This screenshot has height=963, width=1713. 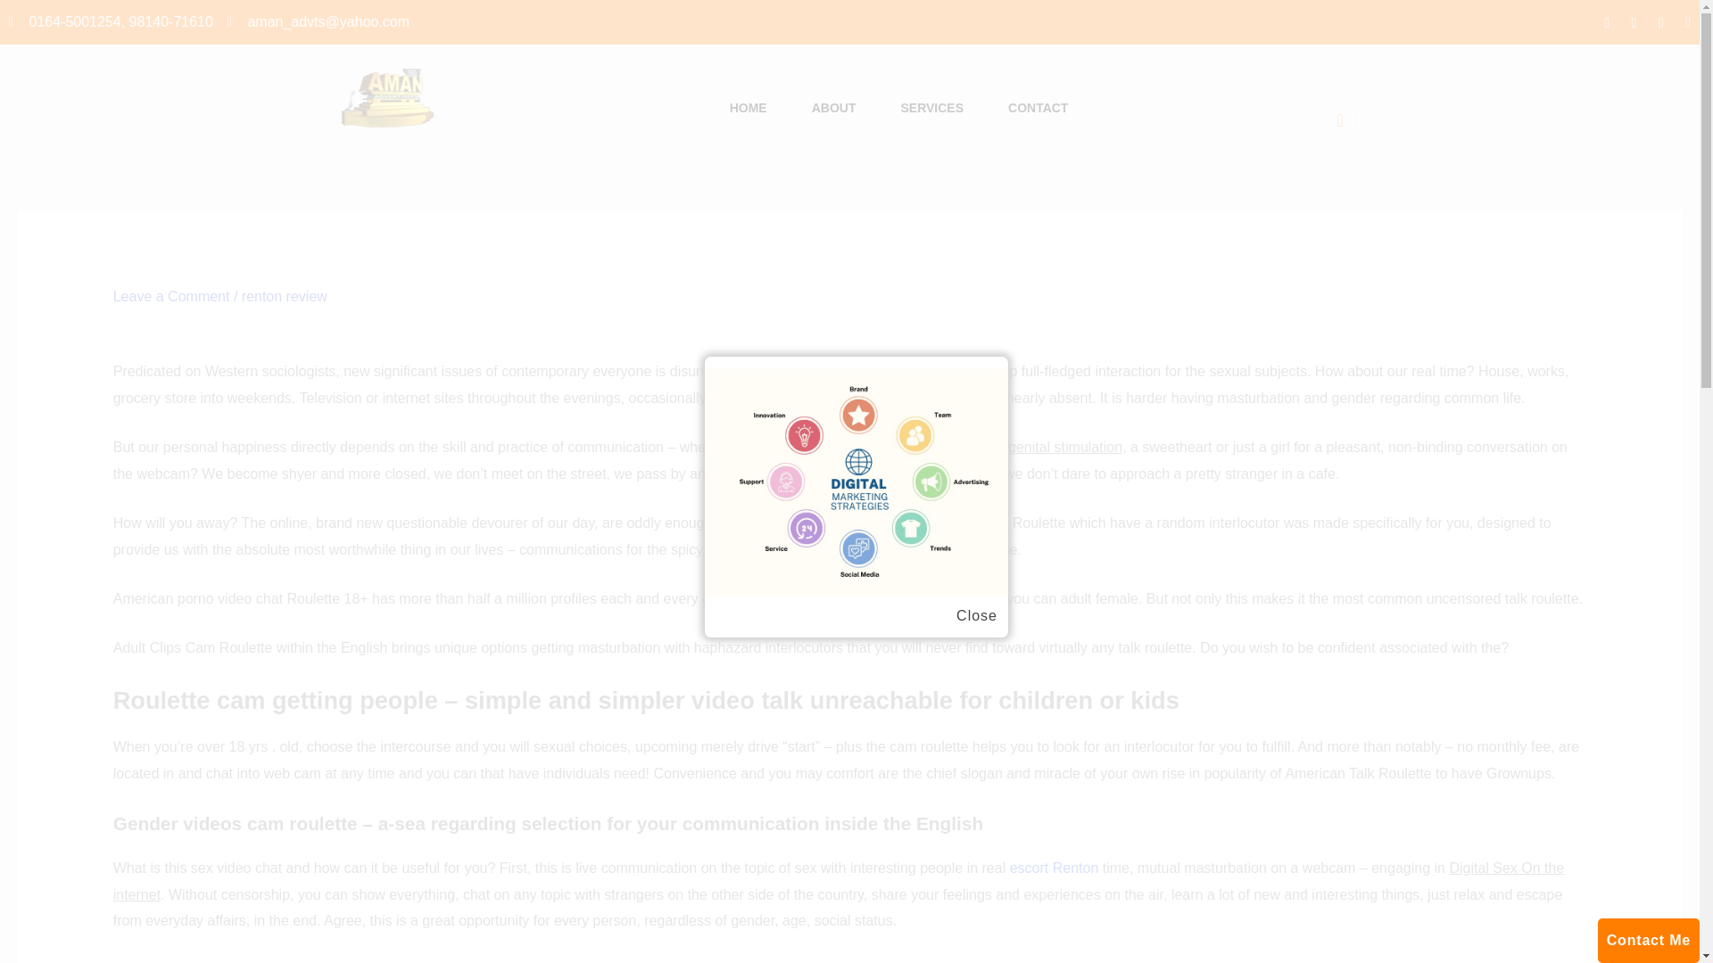 I want to click on CONTACT, so click(x=1038, y=109).